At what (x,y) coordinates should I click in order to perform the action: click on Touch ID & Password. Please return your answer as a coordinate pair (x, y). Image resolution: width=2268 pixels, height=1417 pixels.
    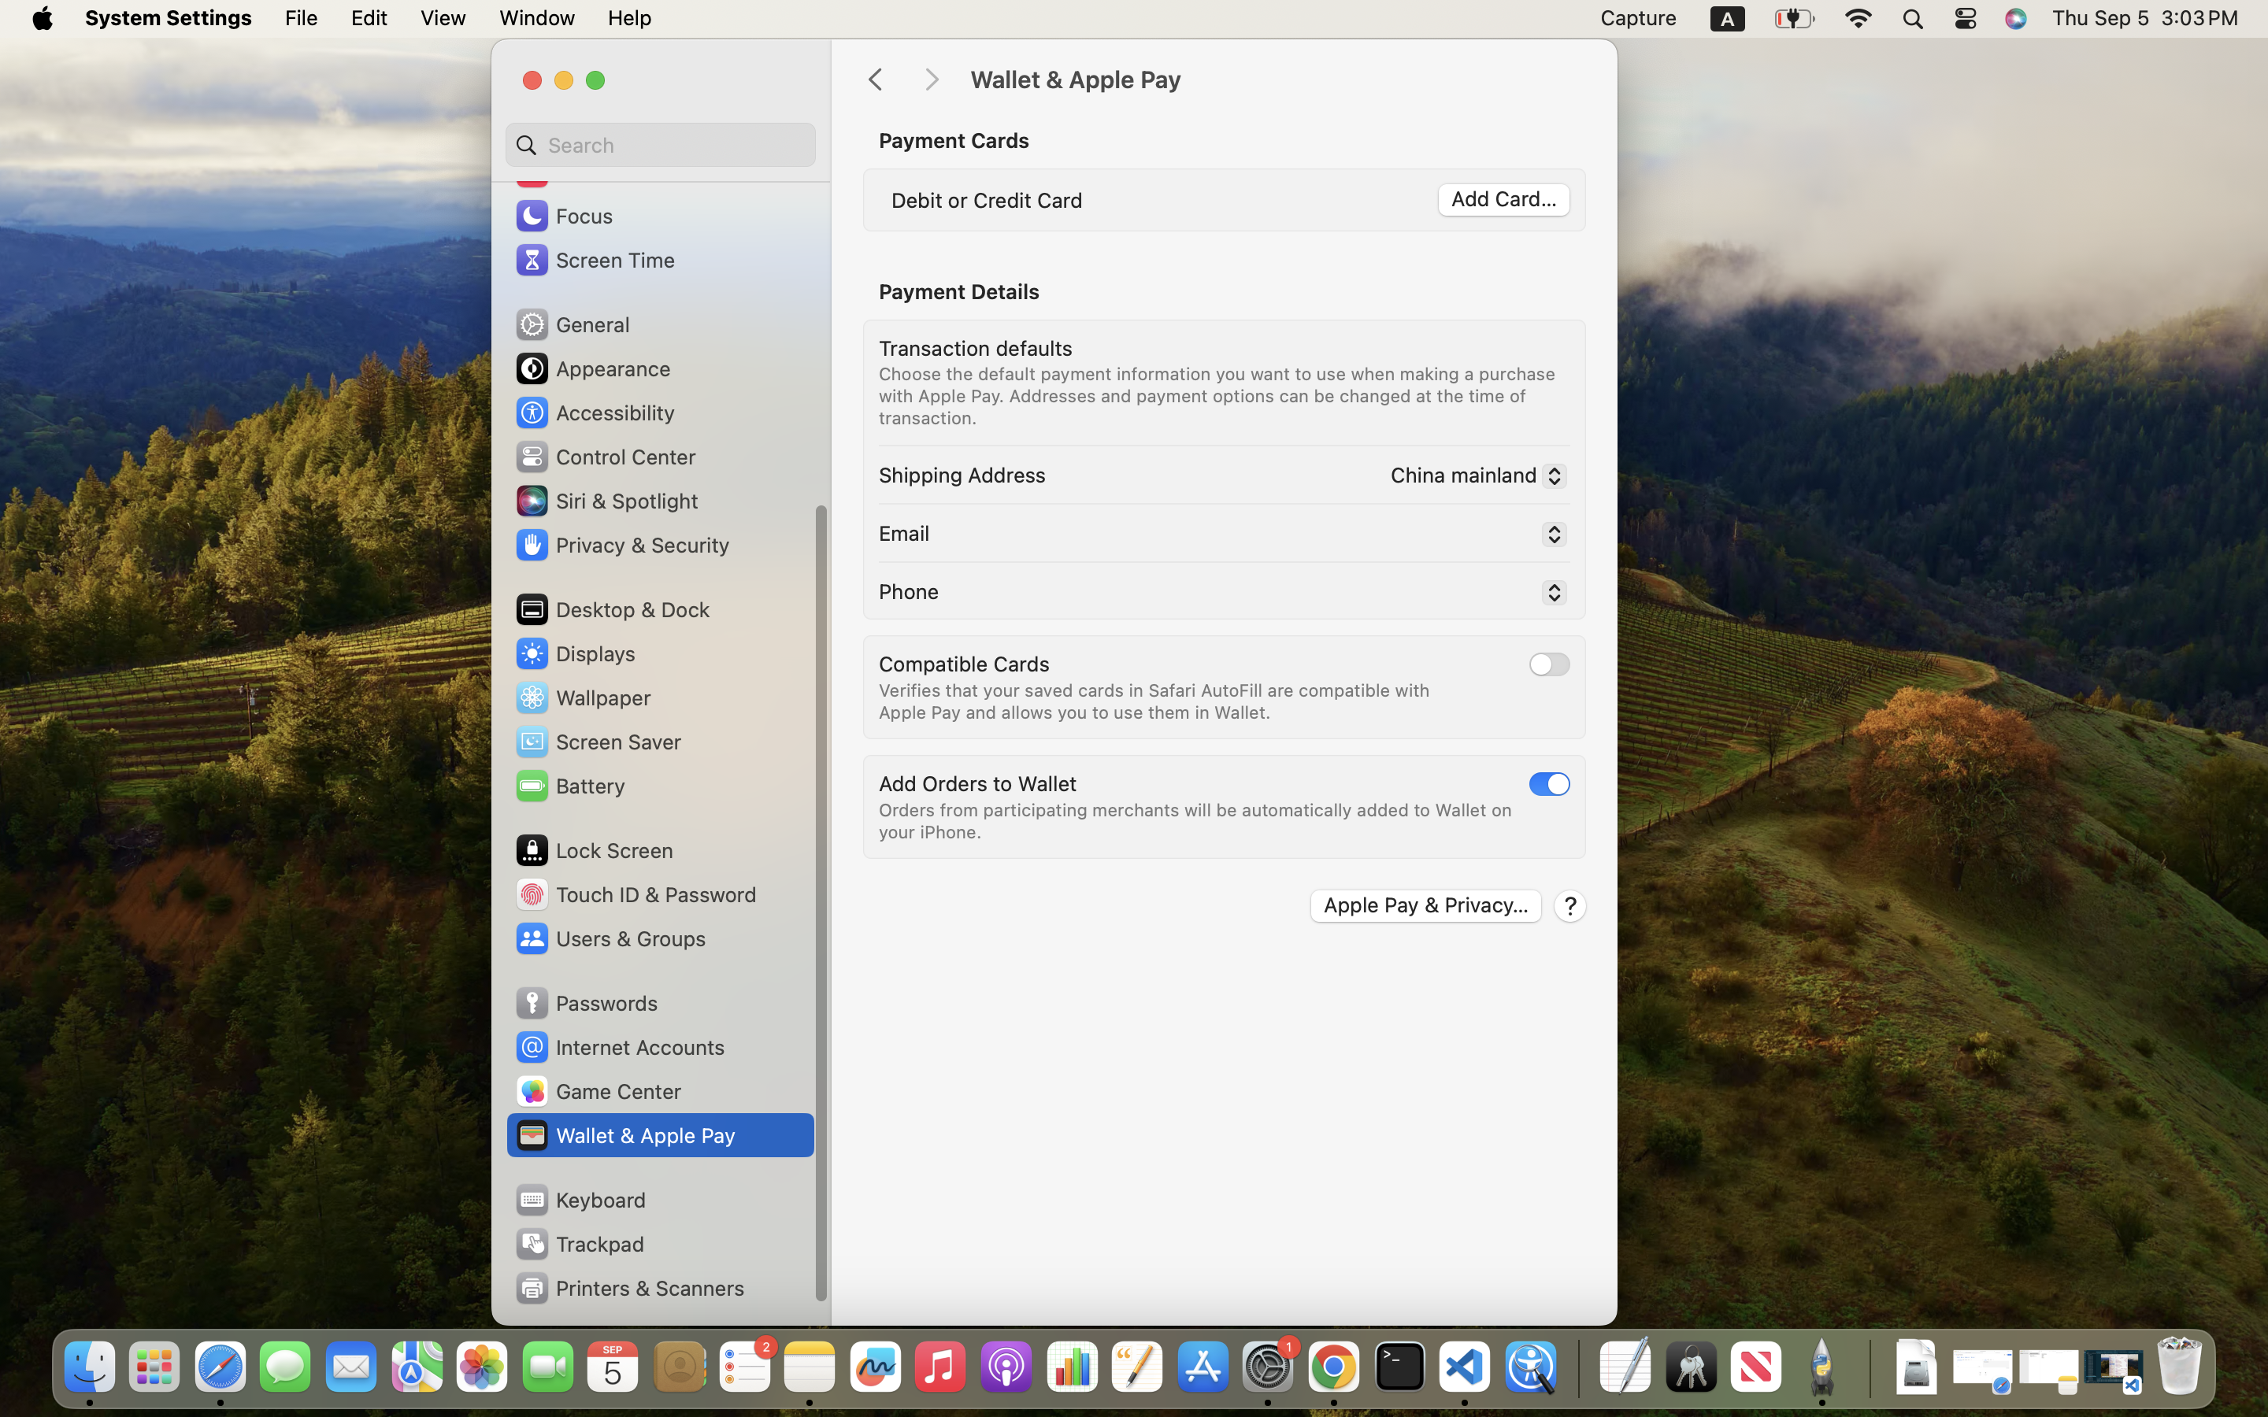
    Looking at the image, I should click on (635, 894).